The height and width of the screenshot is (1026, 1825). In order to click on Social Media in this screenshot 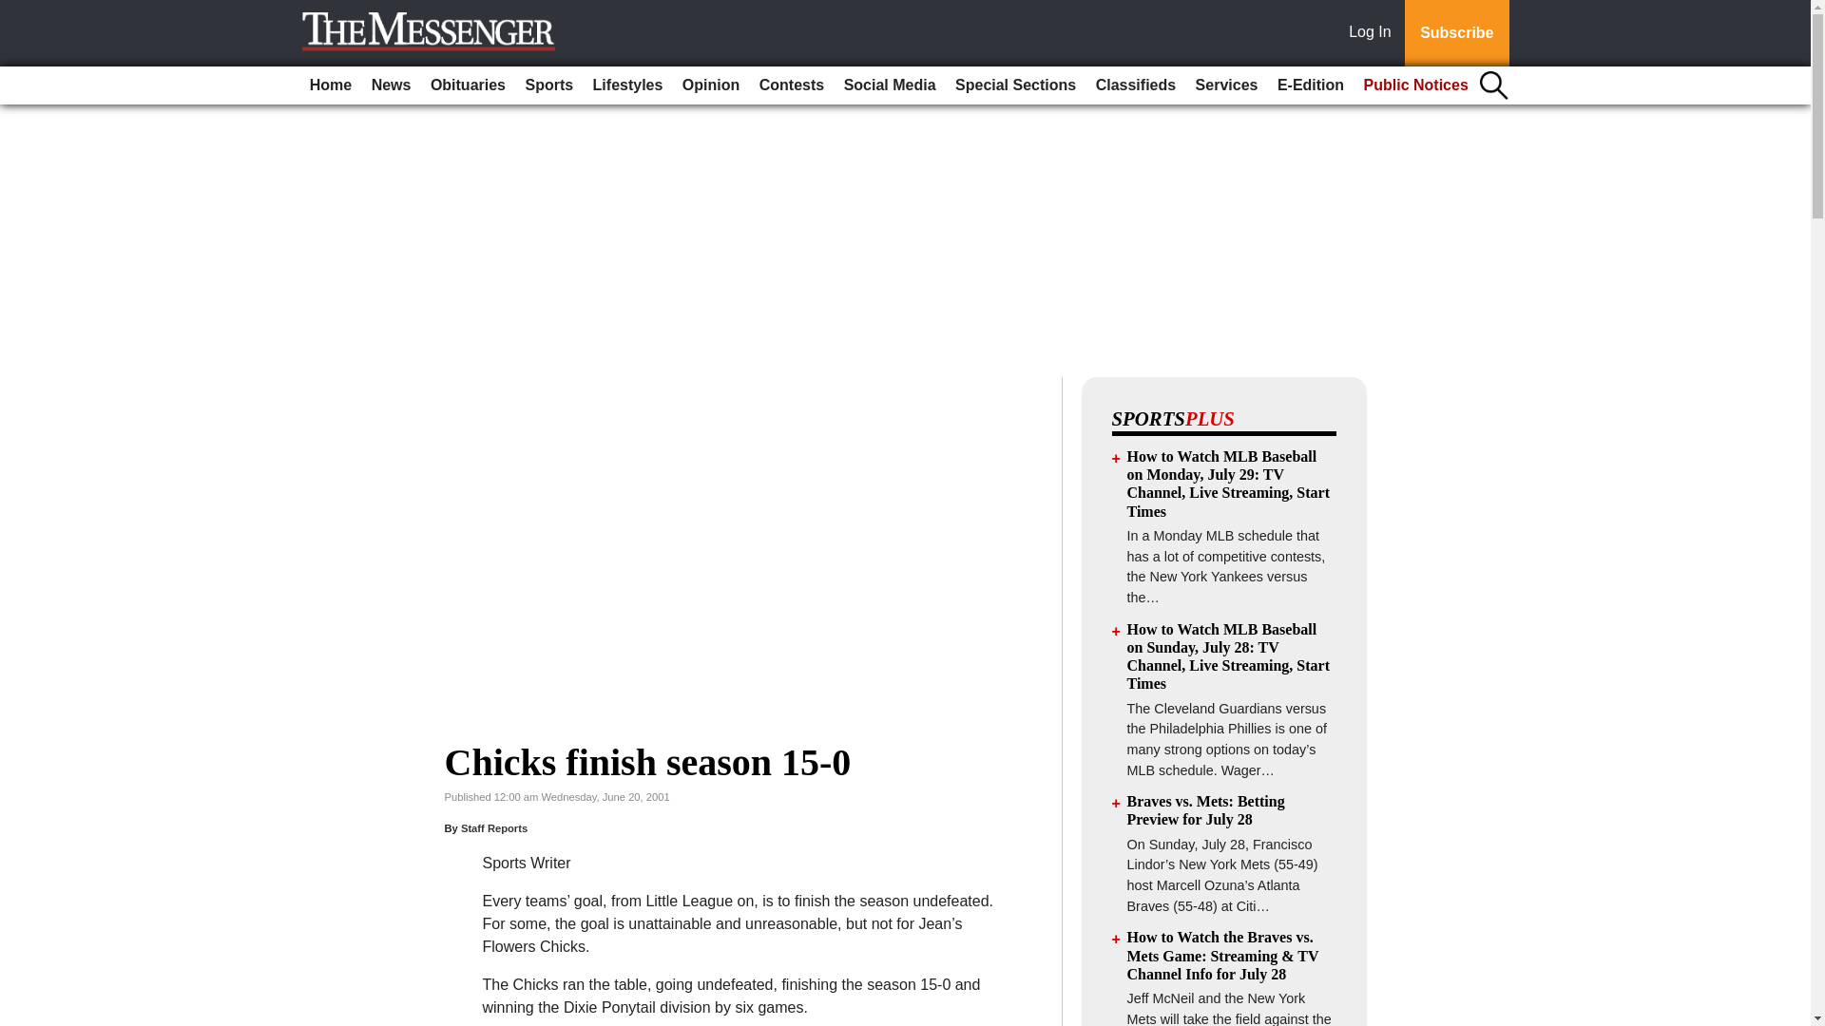, I will do `click(890, 85)`.